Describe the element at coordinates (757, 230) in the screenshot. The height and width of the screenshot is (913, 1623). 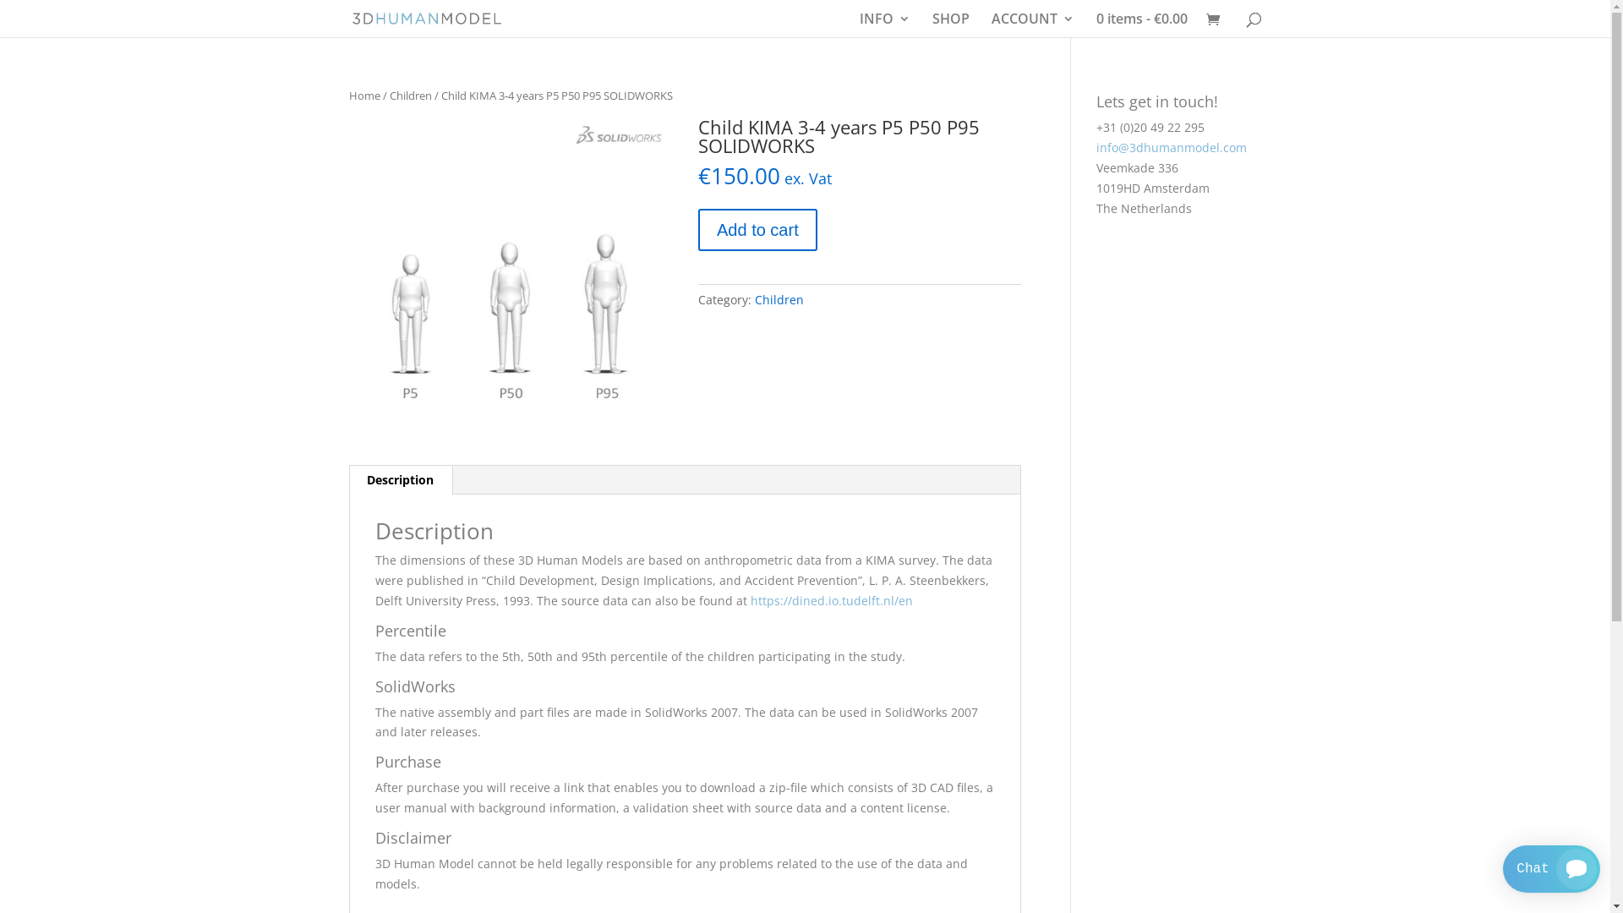
I see `Add to cart` at that location.